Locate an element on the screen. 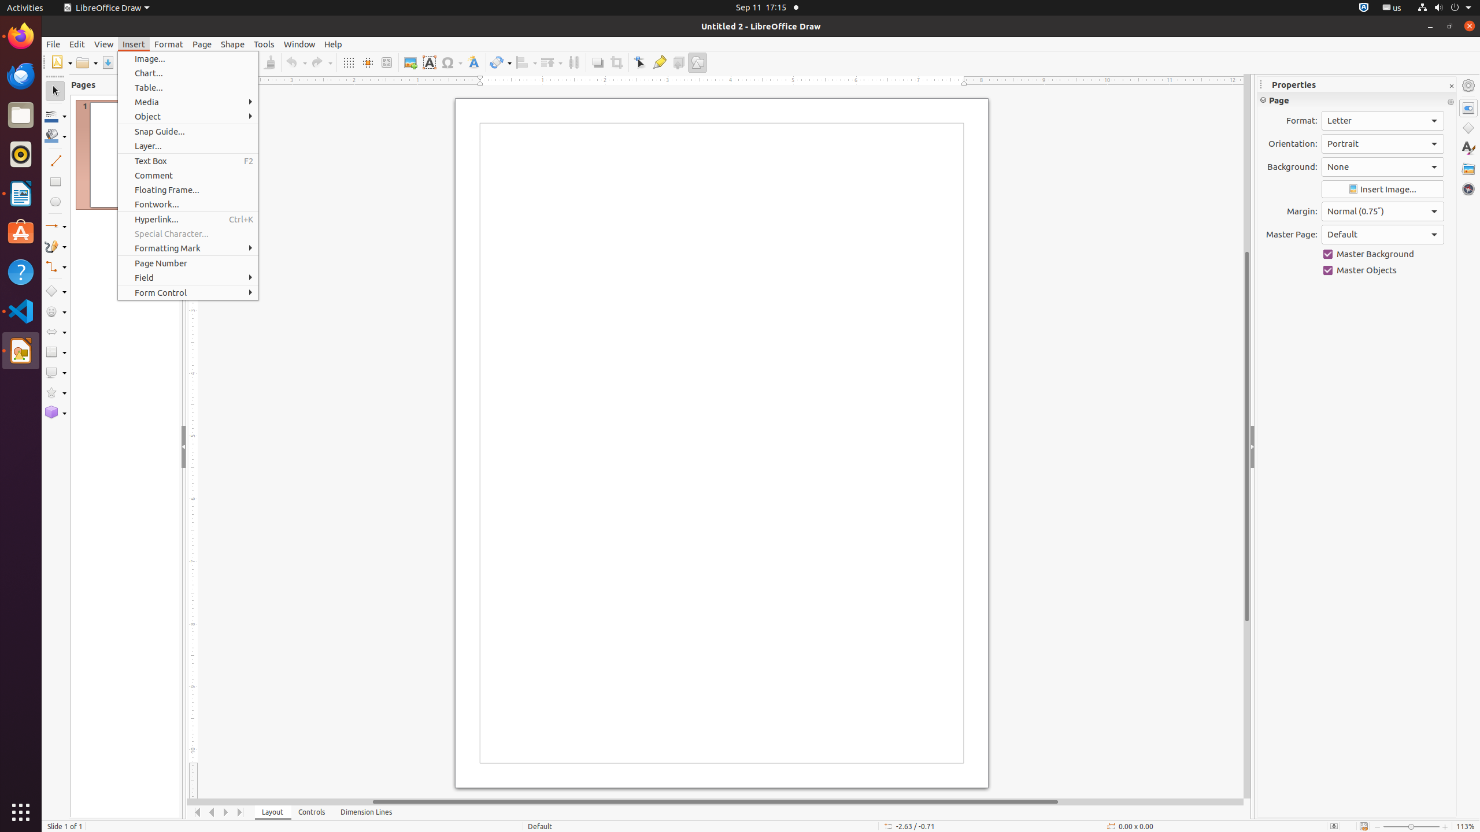 The image size is (1480, 832). Glue Points is located at coordinates (659, 62).